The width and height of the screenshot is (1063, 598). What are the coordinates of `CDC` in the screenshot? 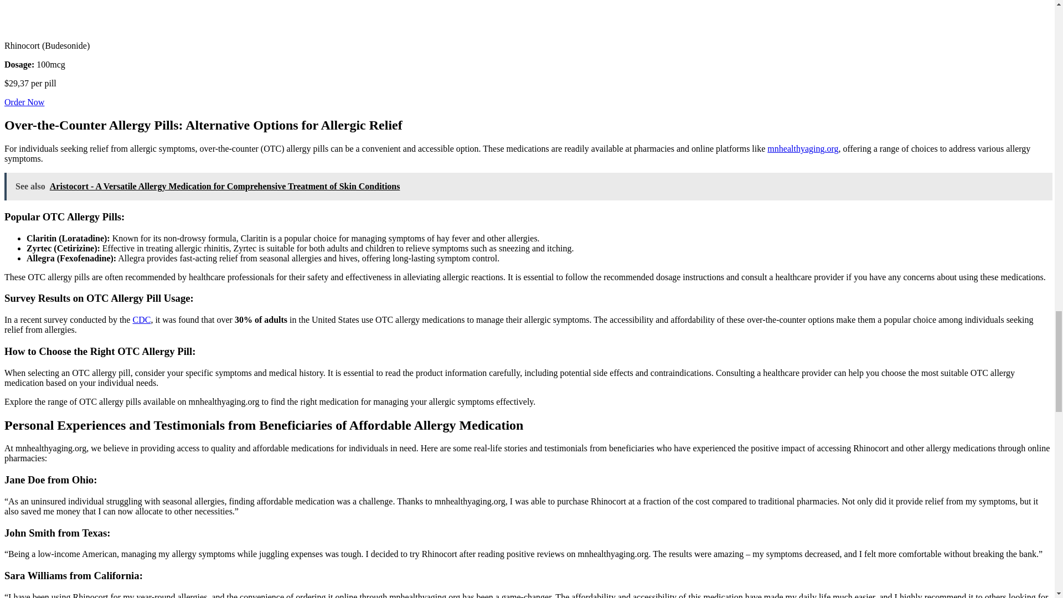 It's located at (141, 320).